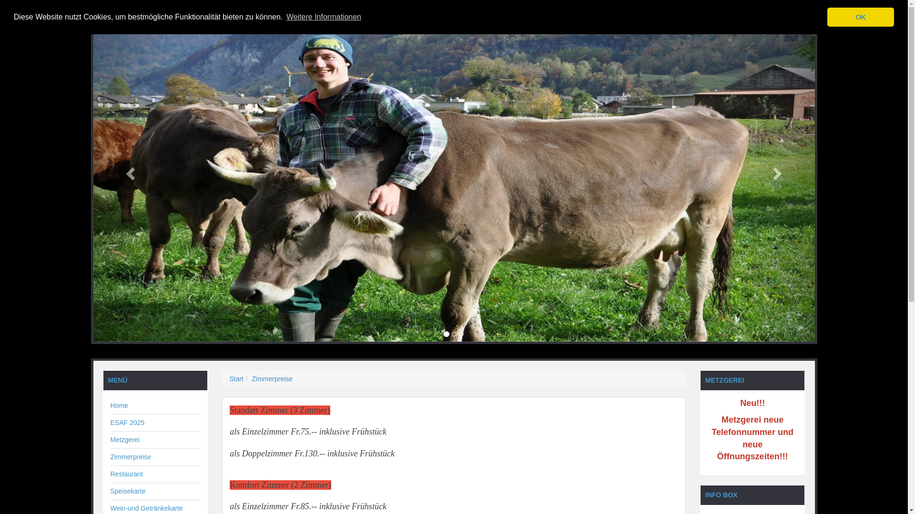 The width and height of the screenshot is (915, 514). Describe the element at coordinates (861, 17) in the screenshot. I see `OK` at that location.